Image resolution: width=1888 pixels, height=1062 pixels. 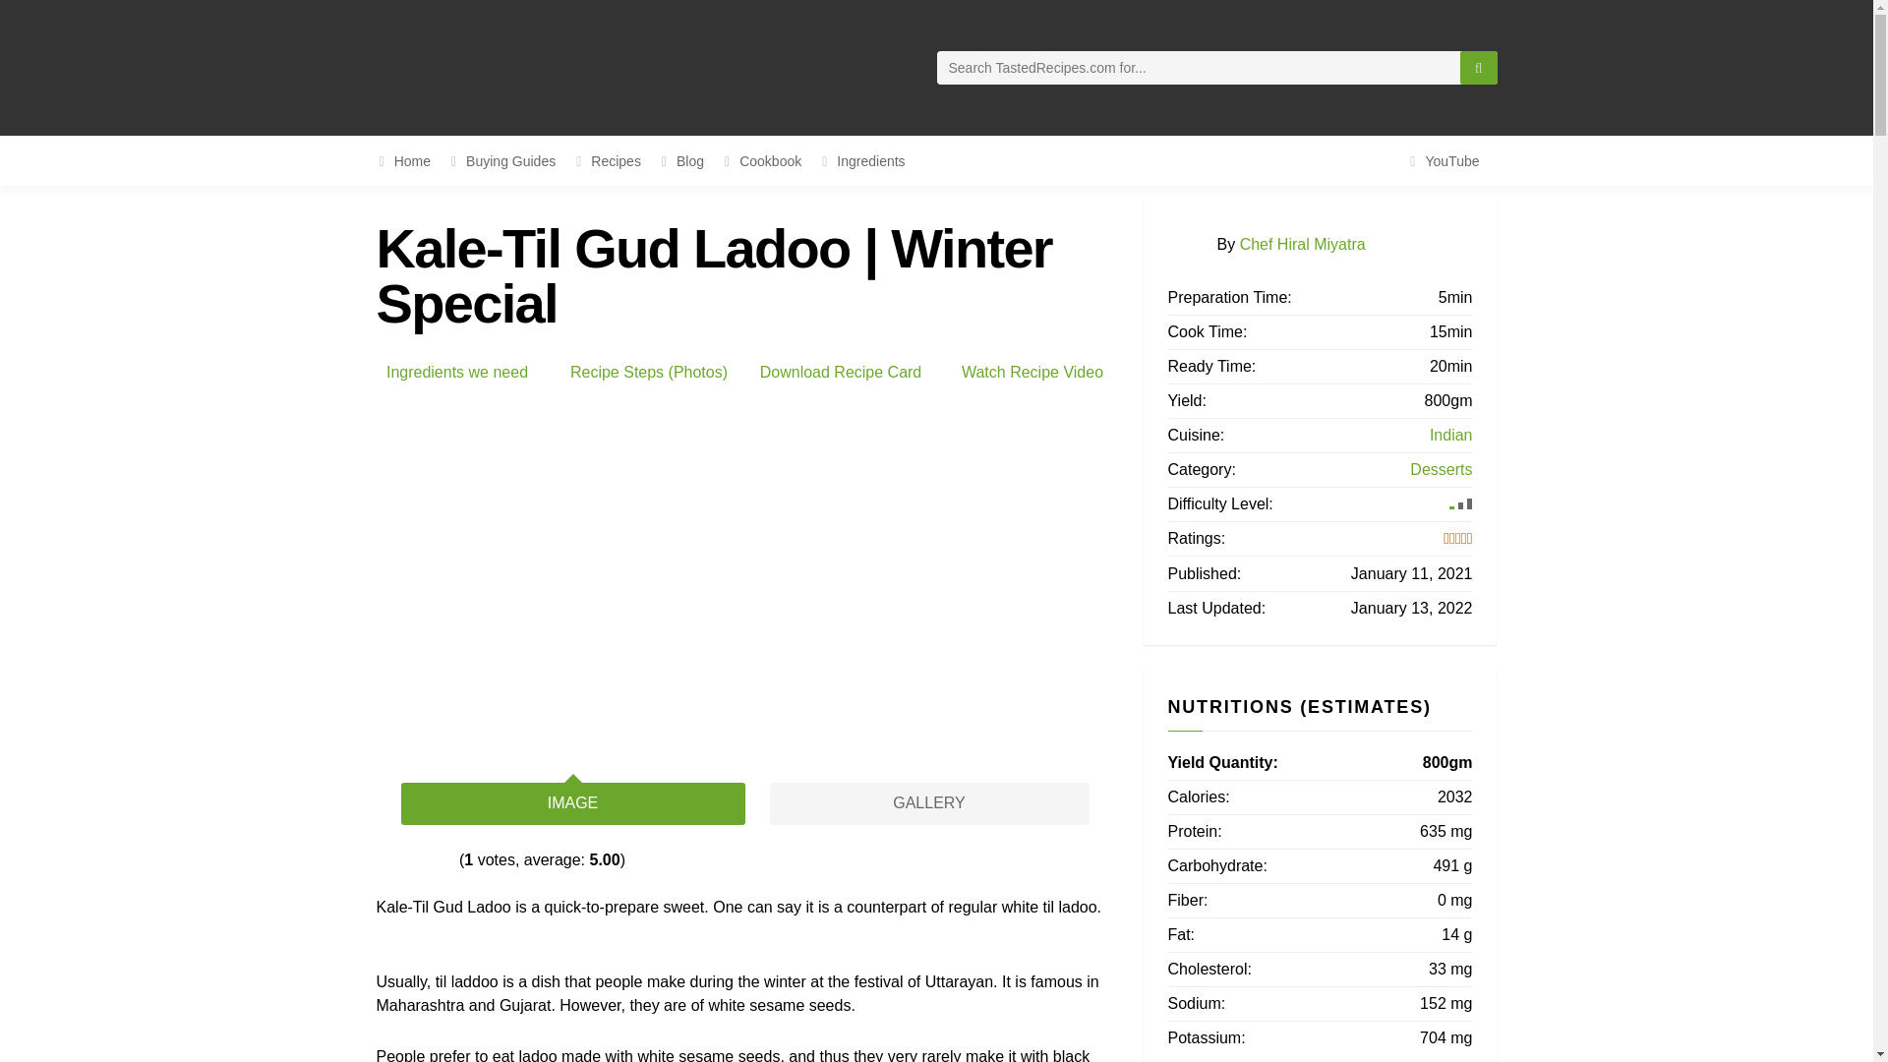 I want to click on 4 Stars, so click(x=431, y=861).